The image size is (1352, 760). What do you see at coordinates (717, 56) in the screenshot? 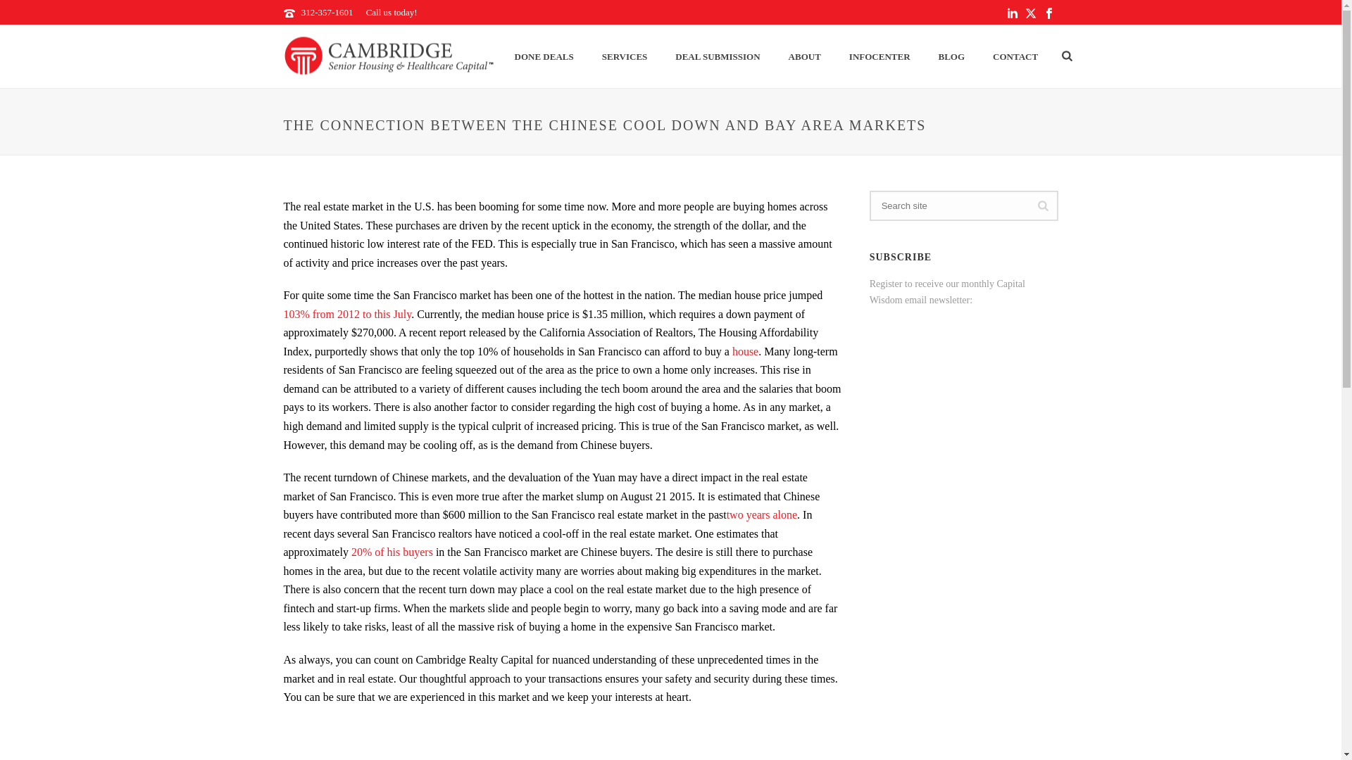
I see `DEAL SUBMISSION` at bounding box center [717, 56].